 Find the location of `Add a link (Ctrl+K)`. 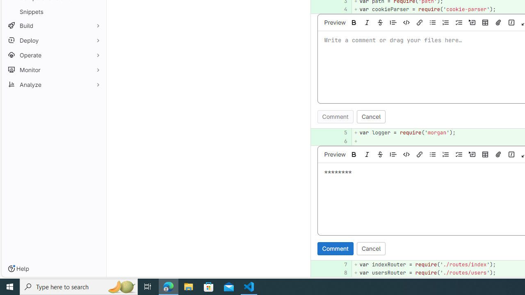

Add a link (Ctrl+K) is located at coordinates (420, 154).